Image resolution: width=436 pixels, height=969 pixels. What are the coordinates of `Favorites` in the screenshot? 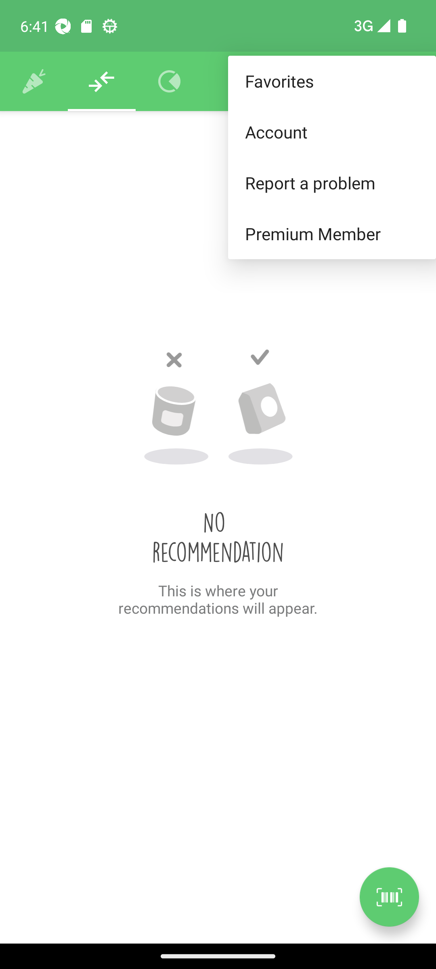 It's located at (332, 82).